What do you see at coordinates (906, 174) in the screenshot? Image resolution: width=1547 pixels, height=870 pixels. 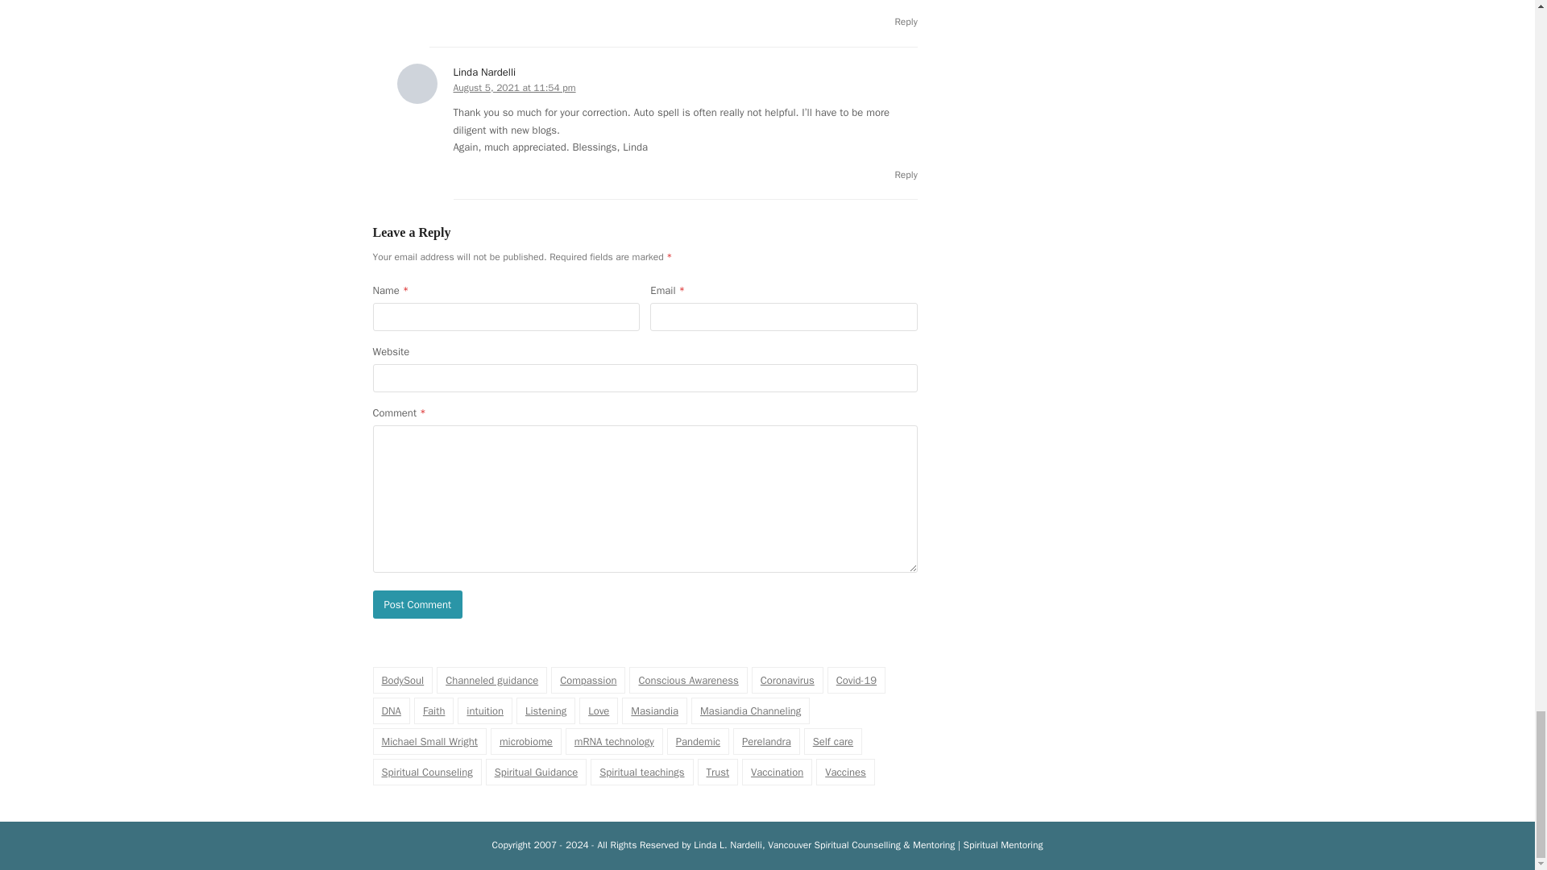 I see `Reply` at bounding box center [906, 174].